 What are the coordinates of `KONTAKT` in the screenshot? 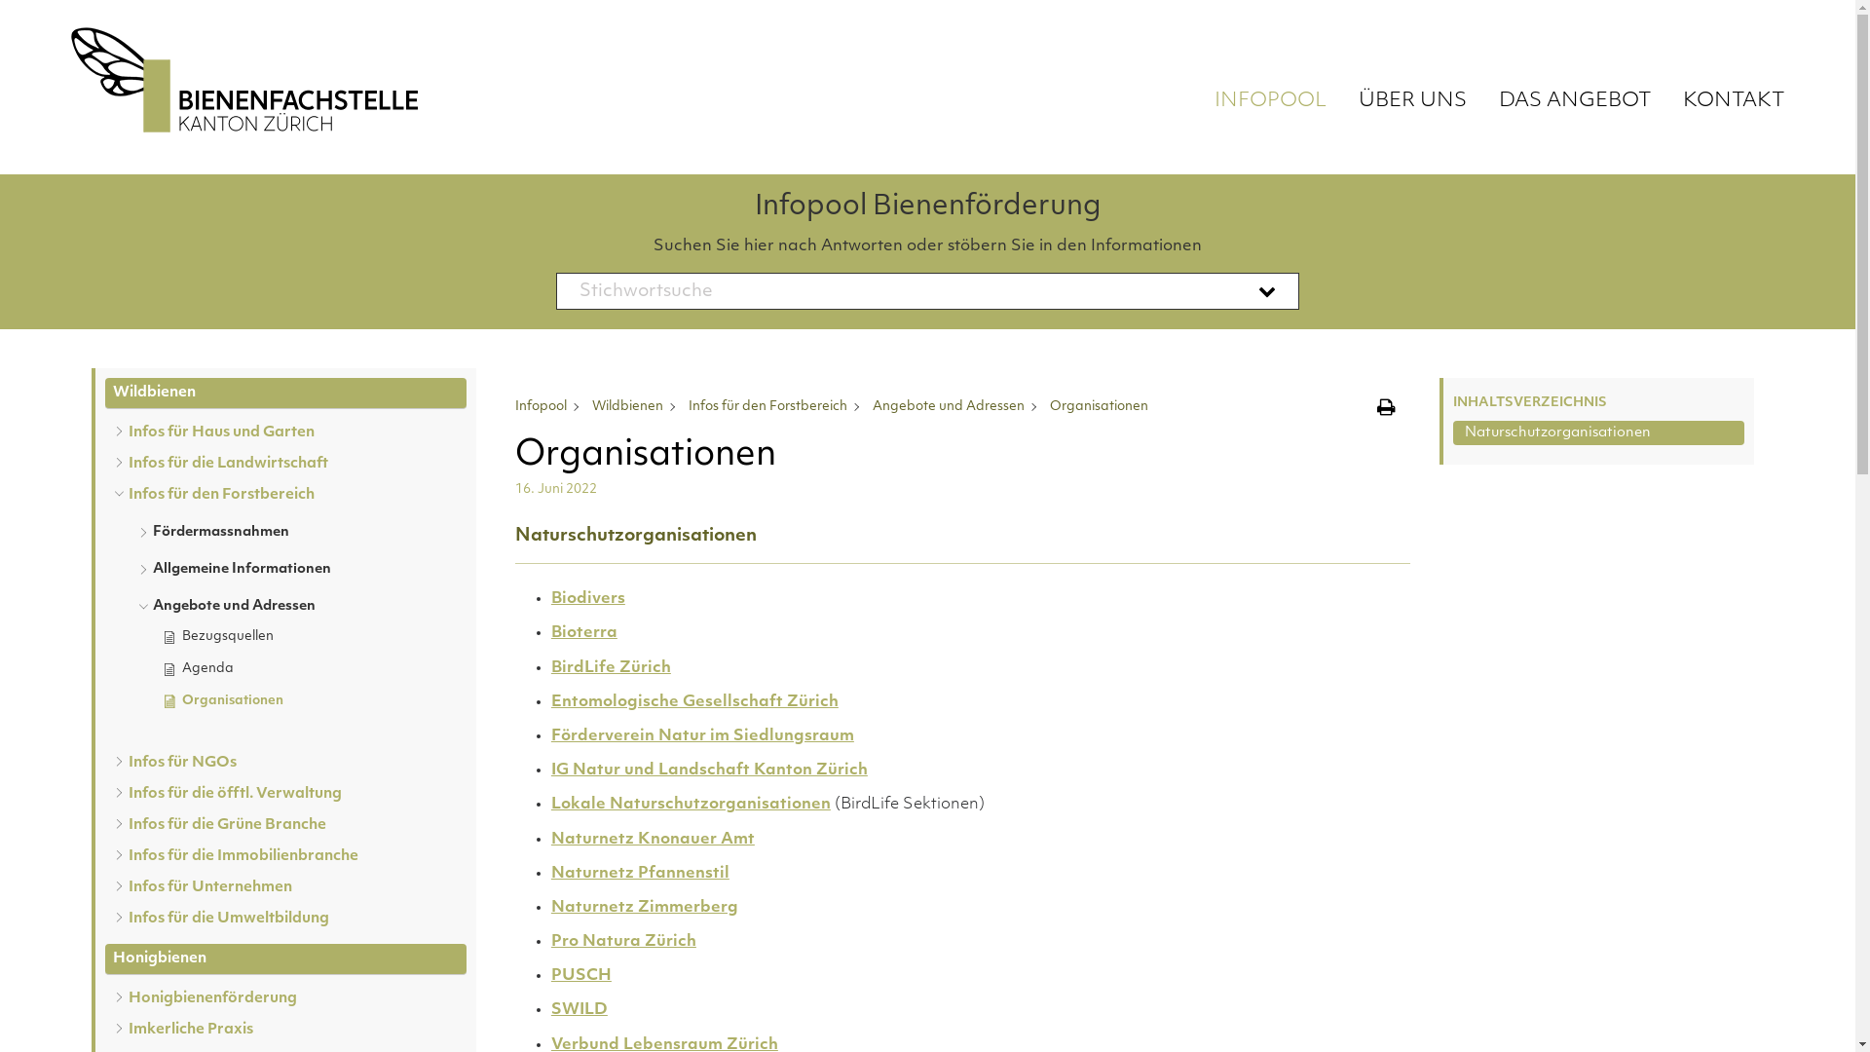 It's located at (1727, 91).